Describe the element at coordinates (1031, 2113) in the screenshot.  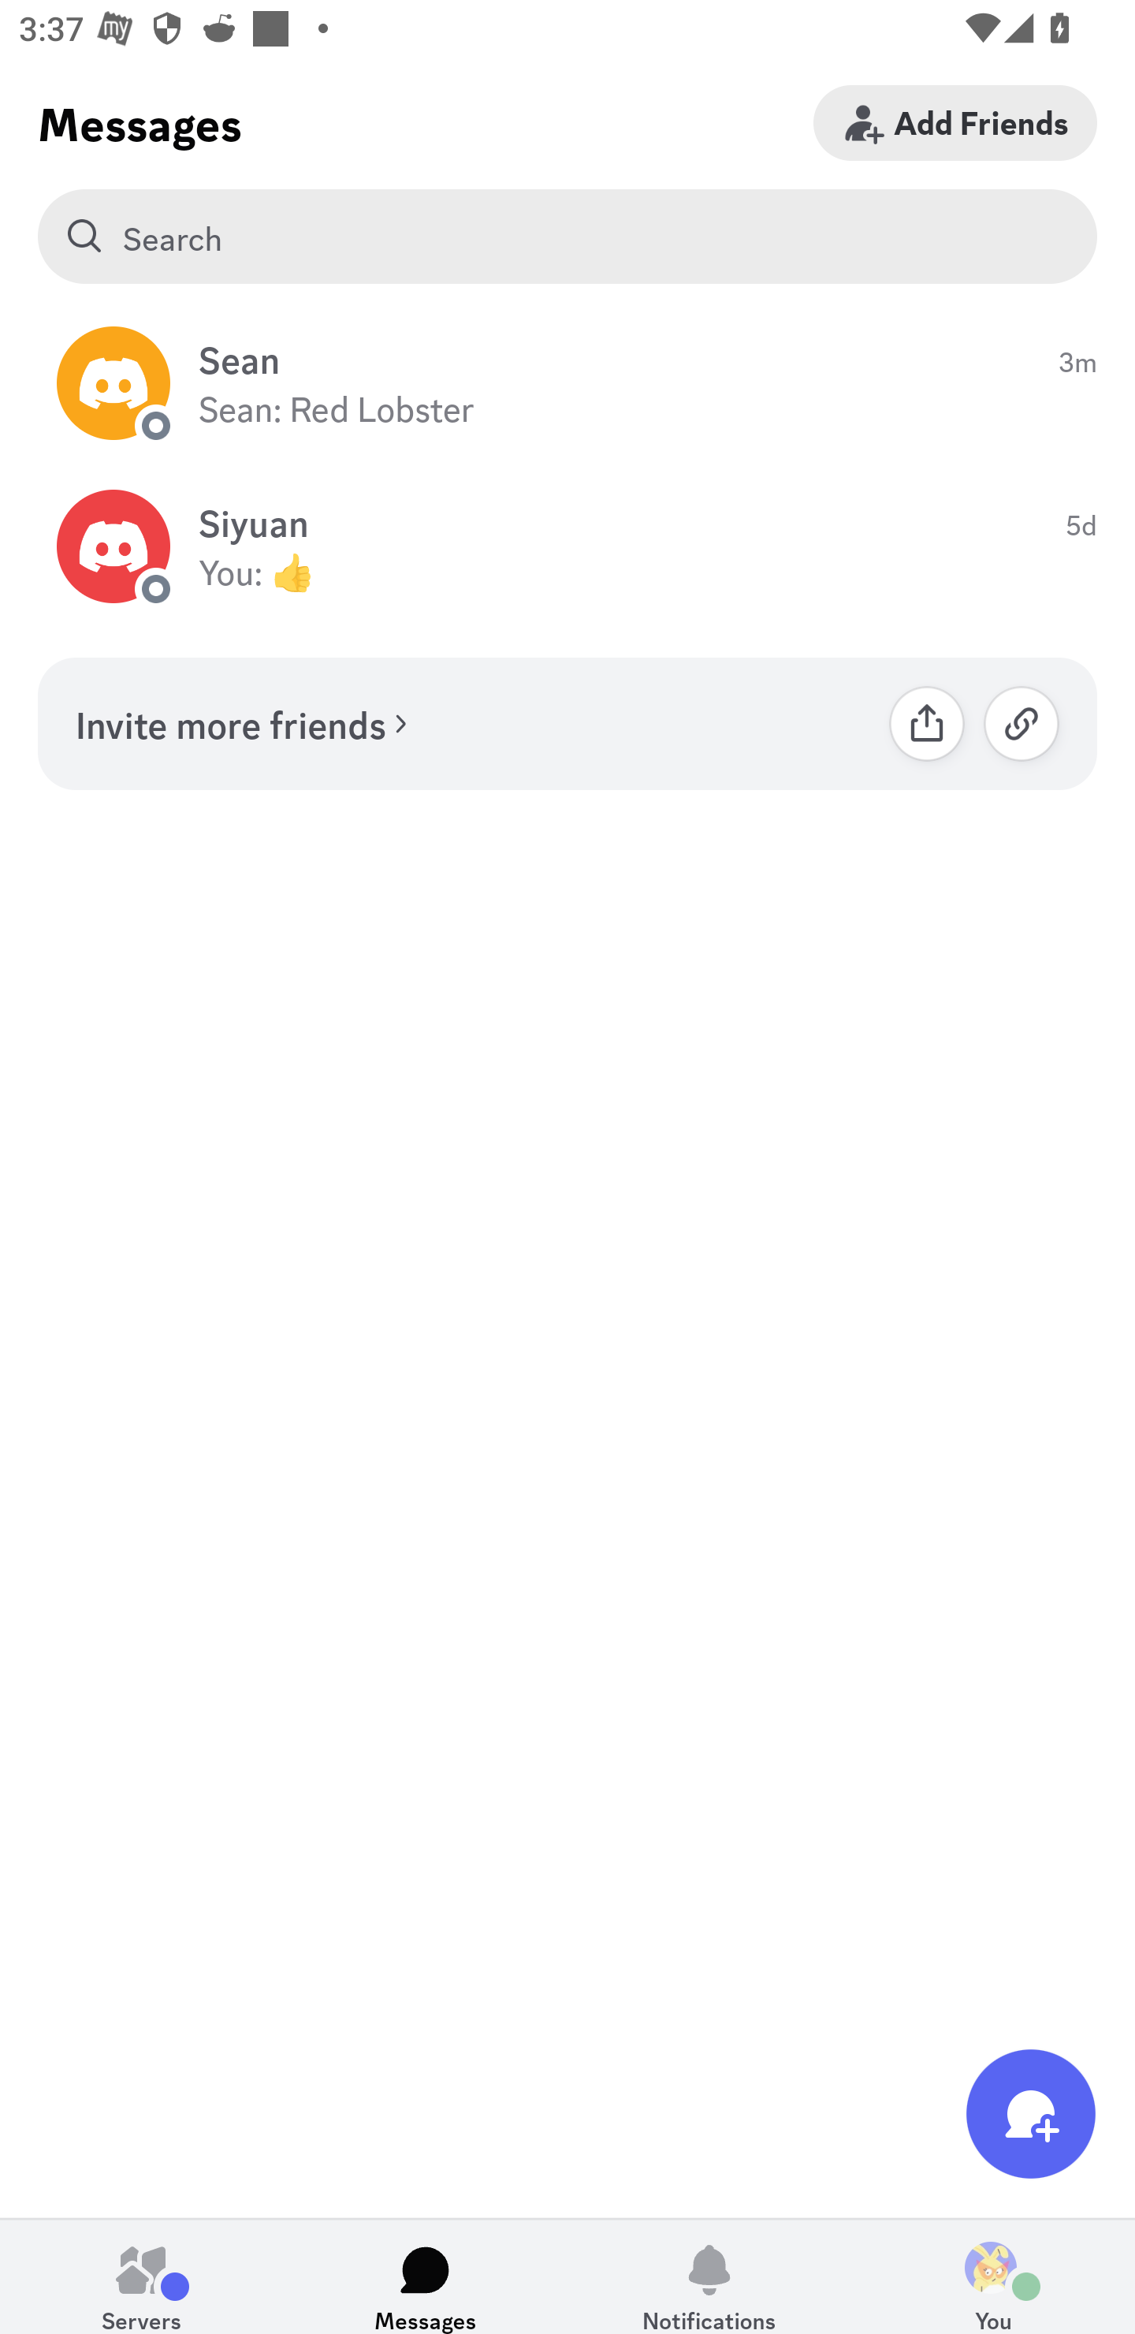
I see `New Message` at that location.